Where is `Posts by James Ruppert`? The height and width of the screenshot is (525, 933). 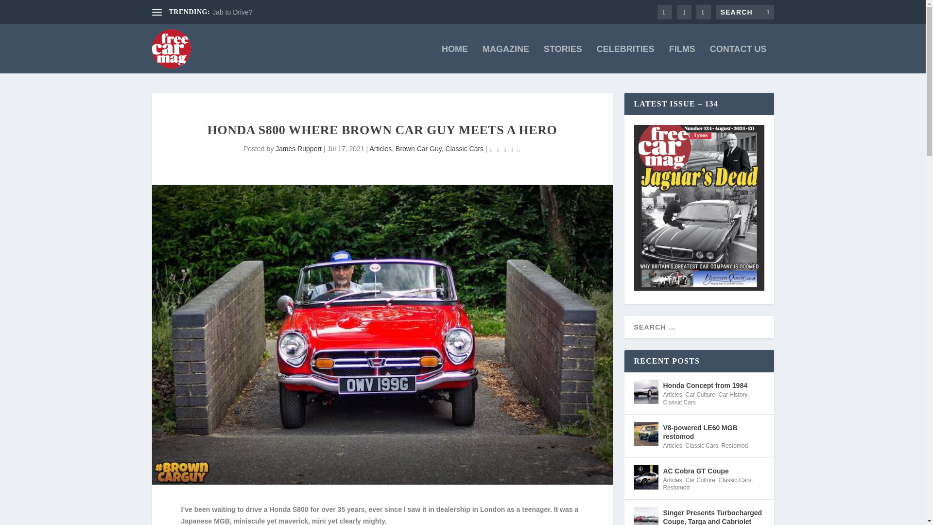 Posts by James Ruppert is located at coordinates (298, 149).